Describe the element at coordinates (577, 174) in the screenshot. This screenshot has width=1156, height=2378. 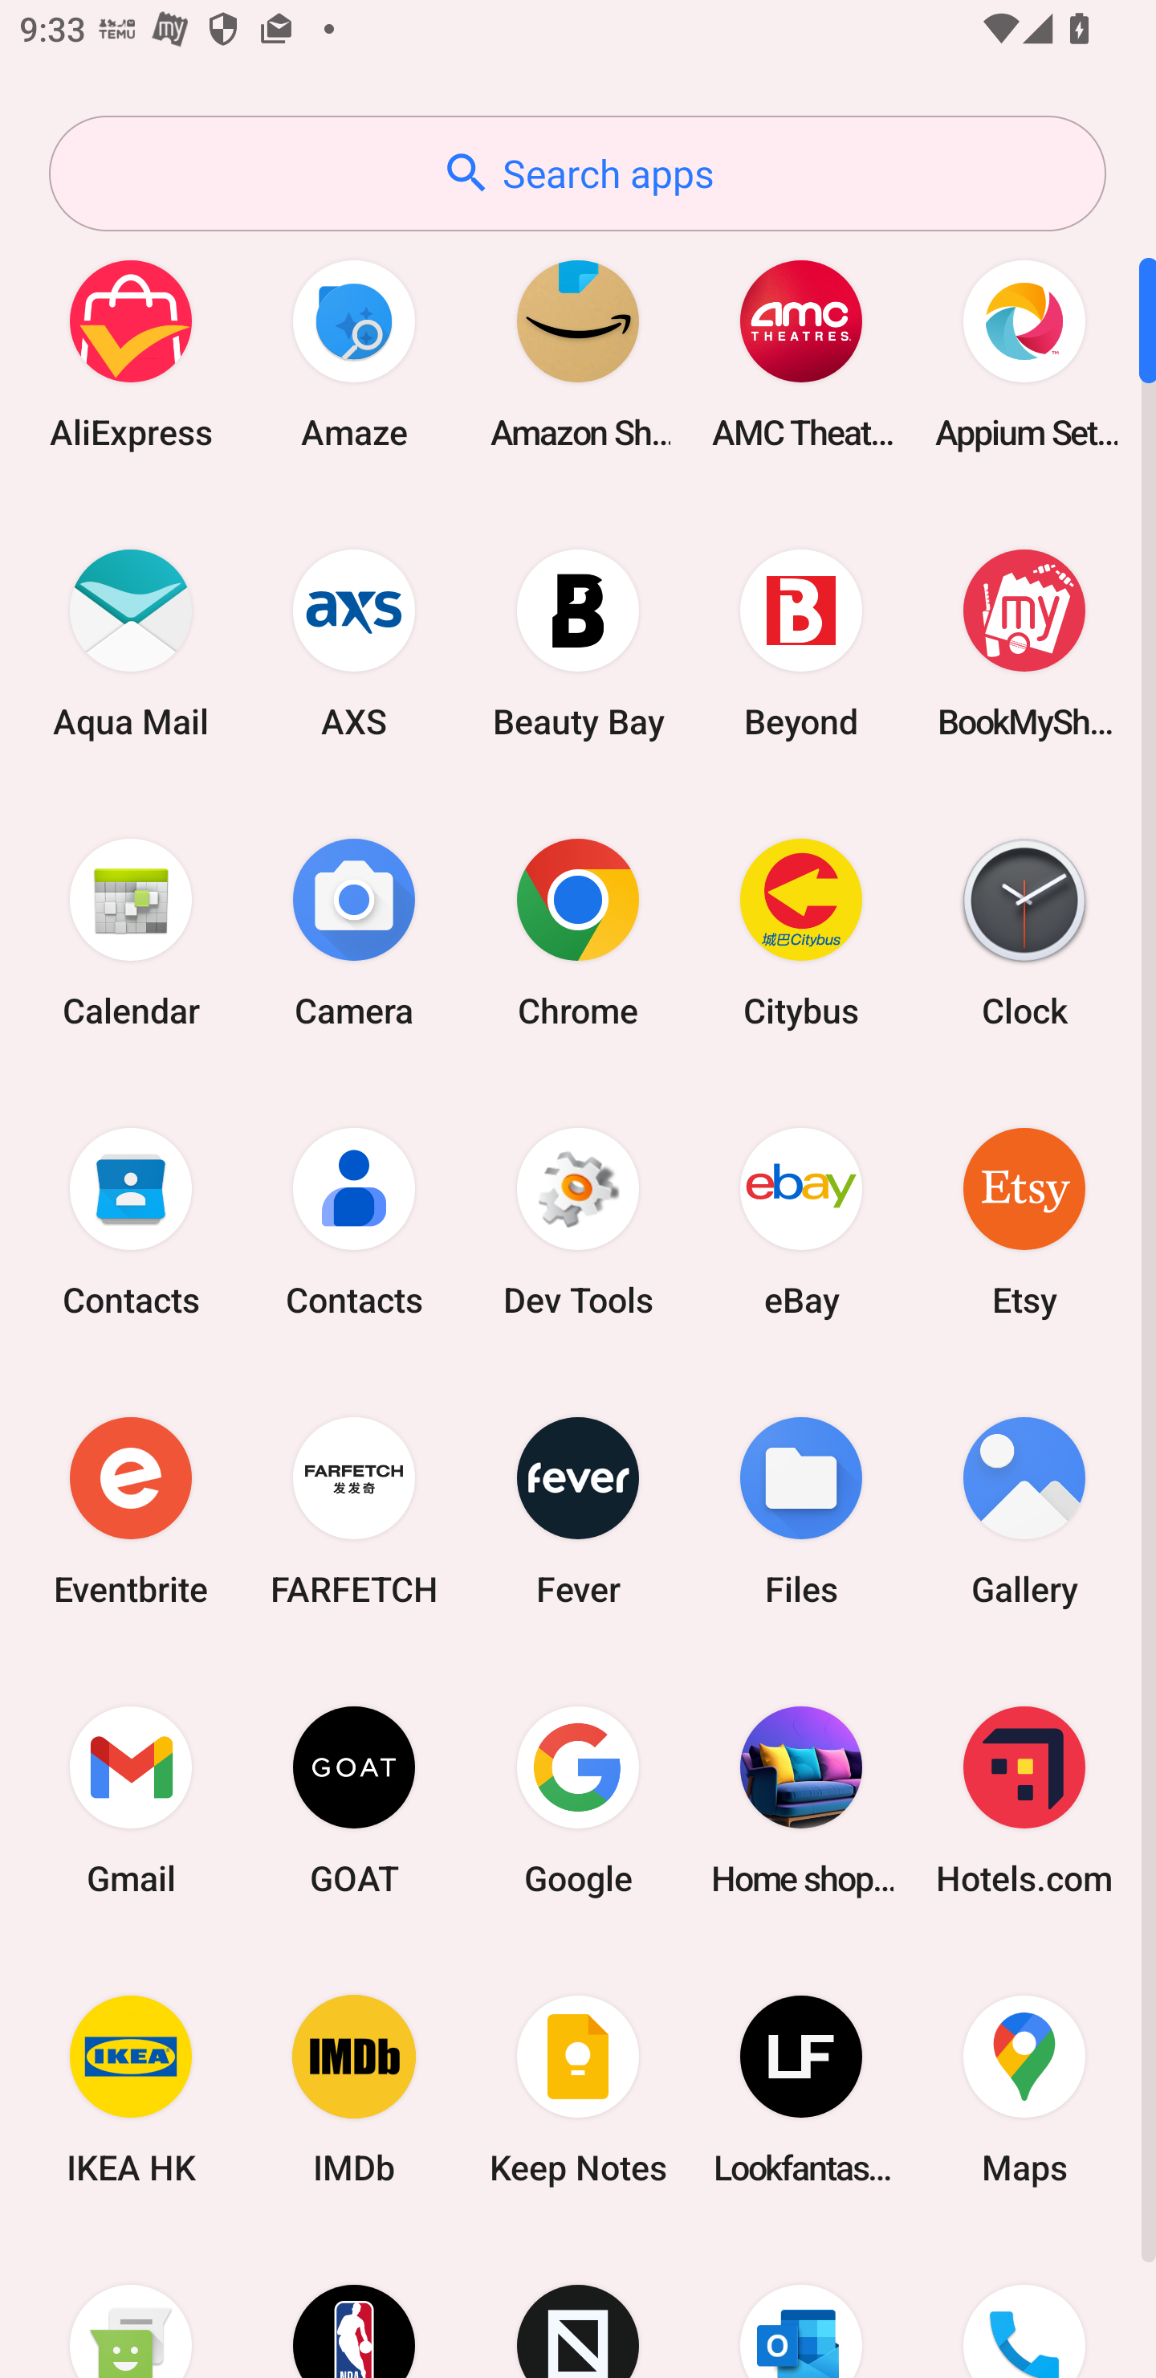
I see `  Search apps` at that location.